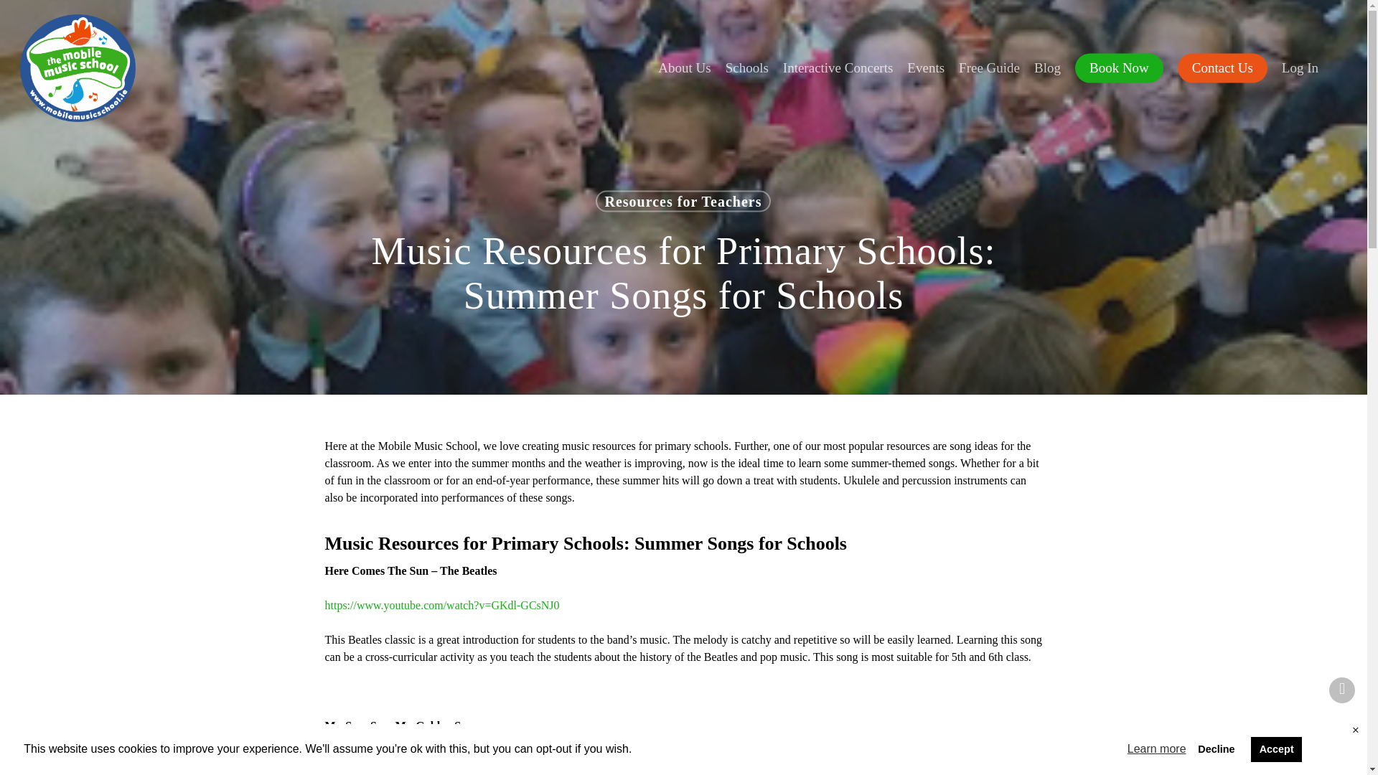  Describe the element at coordinates (838, 67) in the screenshot. I see `Interactive Concerts` at that location.